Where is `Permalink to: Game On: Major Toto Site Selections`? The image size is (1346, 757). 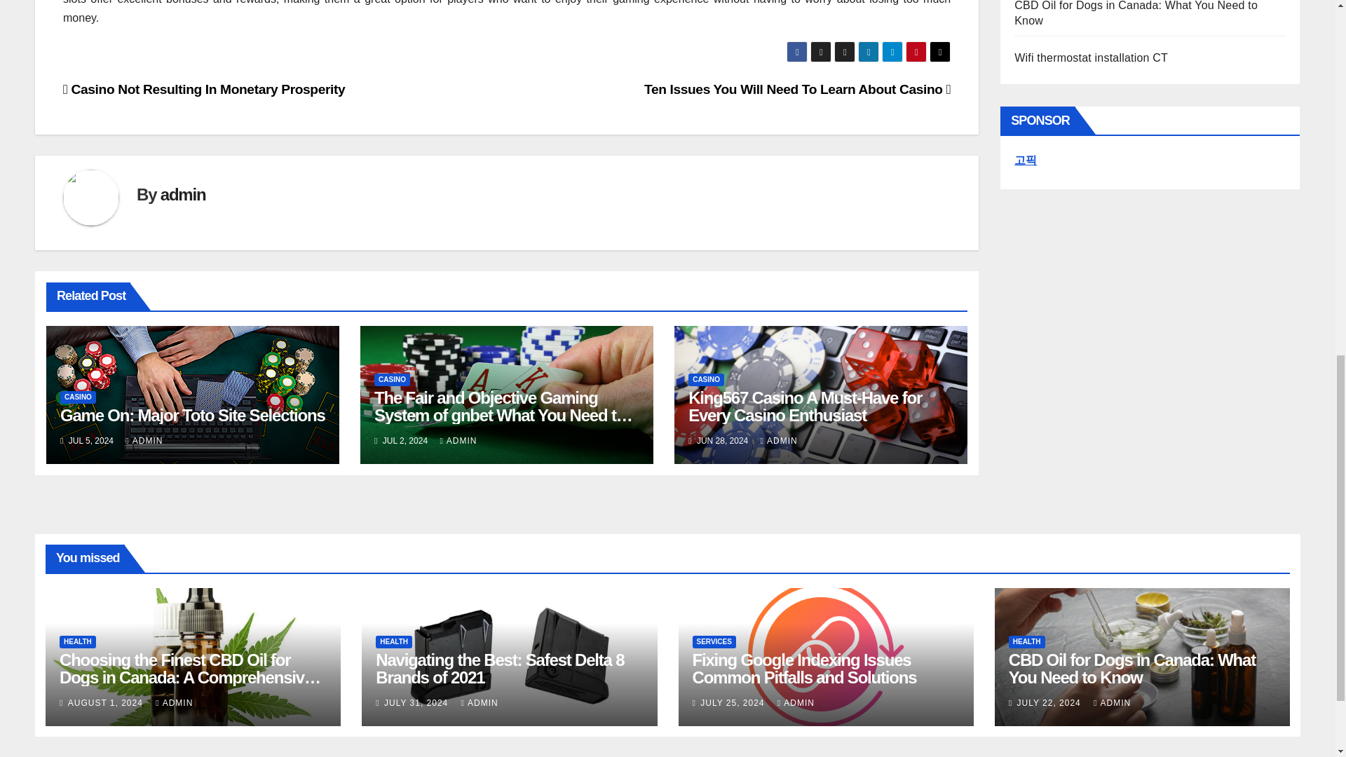 Permalink to: Game On: Major Toto Site Selections is located at coordinates (193, 415).